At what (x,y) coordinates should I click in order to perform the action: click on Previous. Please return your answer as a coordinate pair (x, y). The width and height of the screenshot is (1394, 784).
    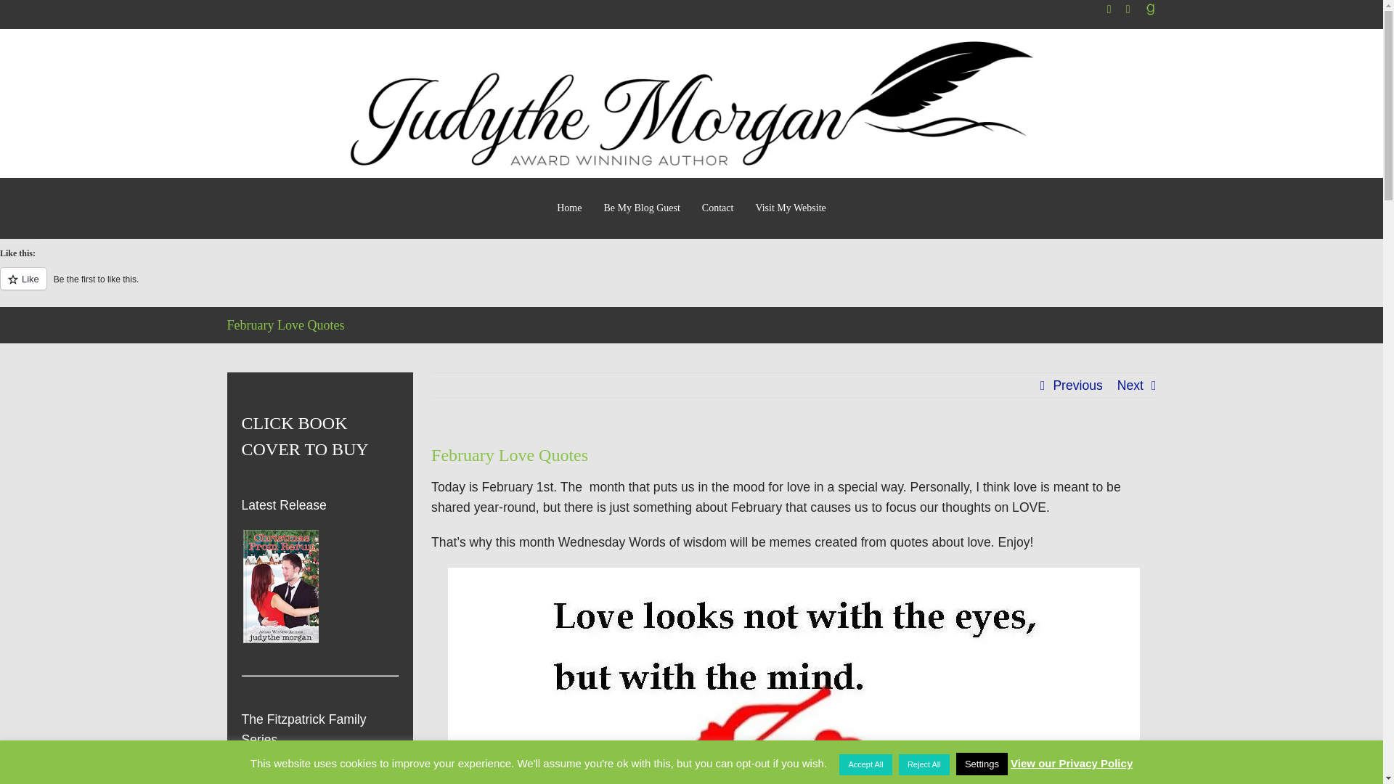
    Looking at the image, I should click on (1077, 385).